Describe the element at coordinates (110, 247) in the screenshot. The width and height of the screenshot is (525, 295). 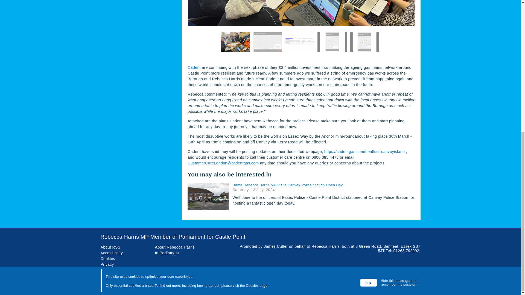
I see `About RSS` at that location.